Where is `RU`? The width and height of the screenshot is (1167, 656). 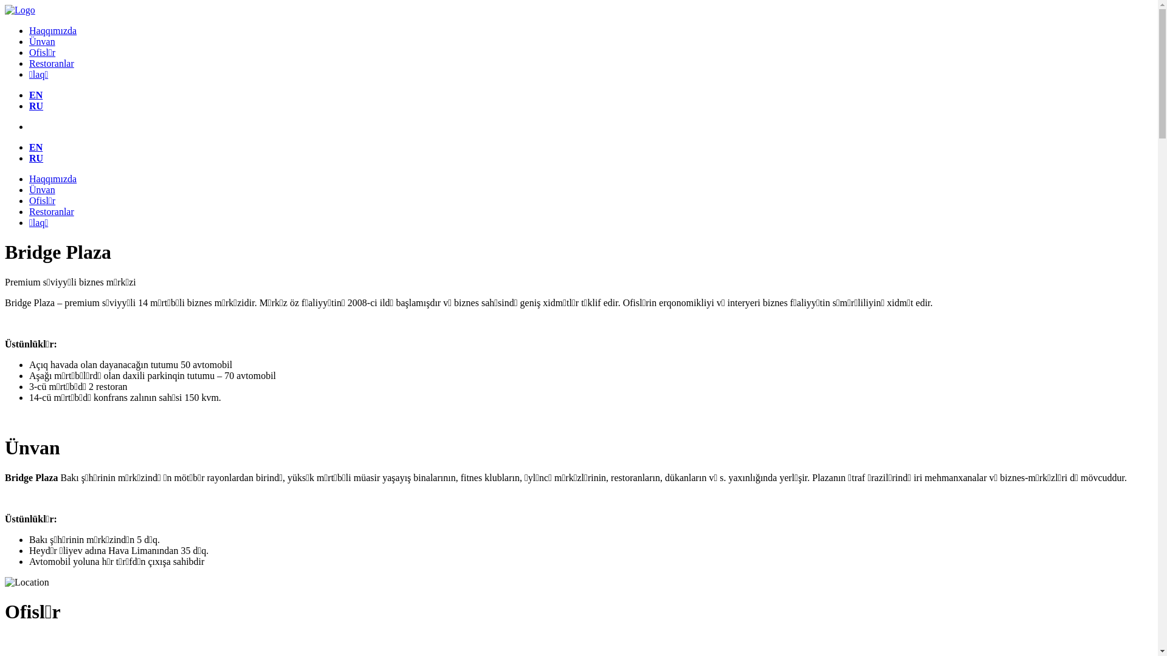 RU is located at coordinates (36, 158).